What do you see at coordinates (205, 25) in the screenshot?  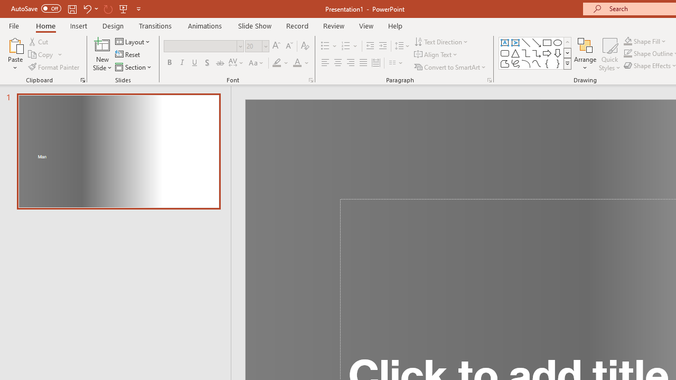 I see `Animations` at bounding box center [205, 25].